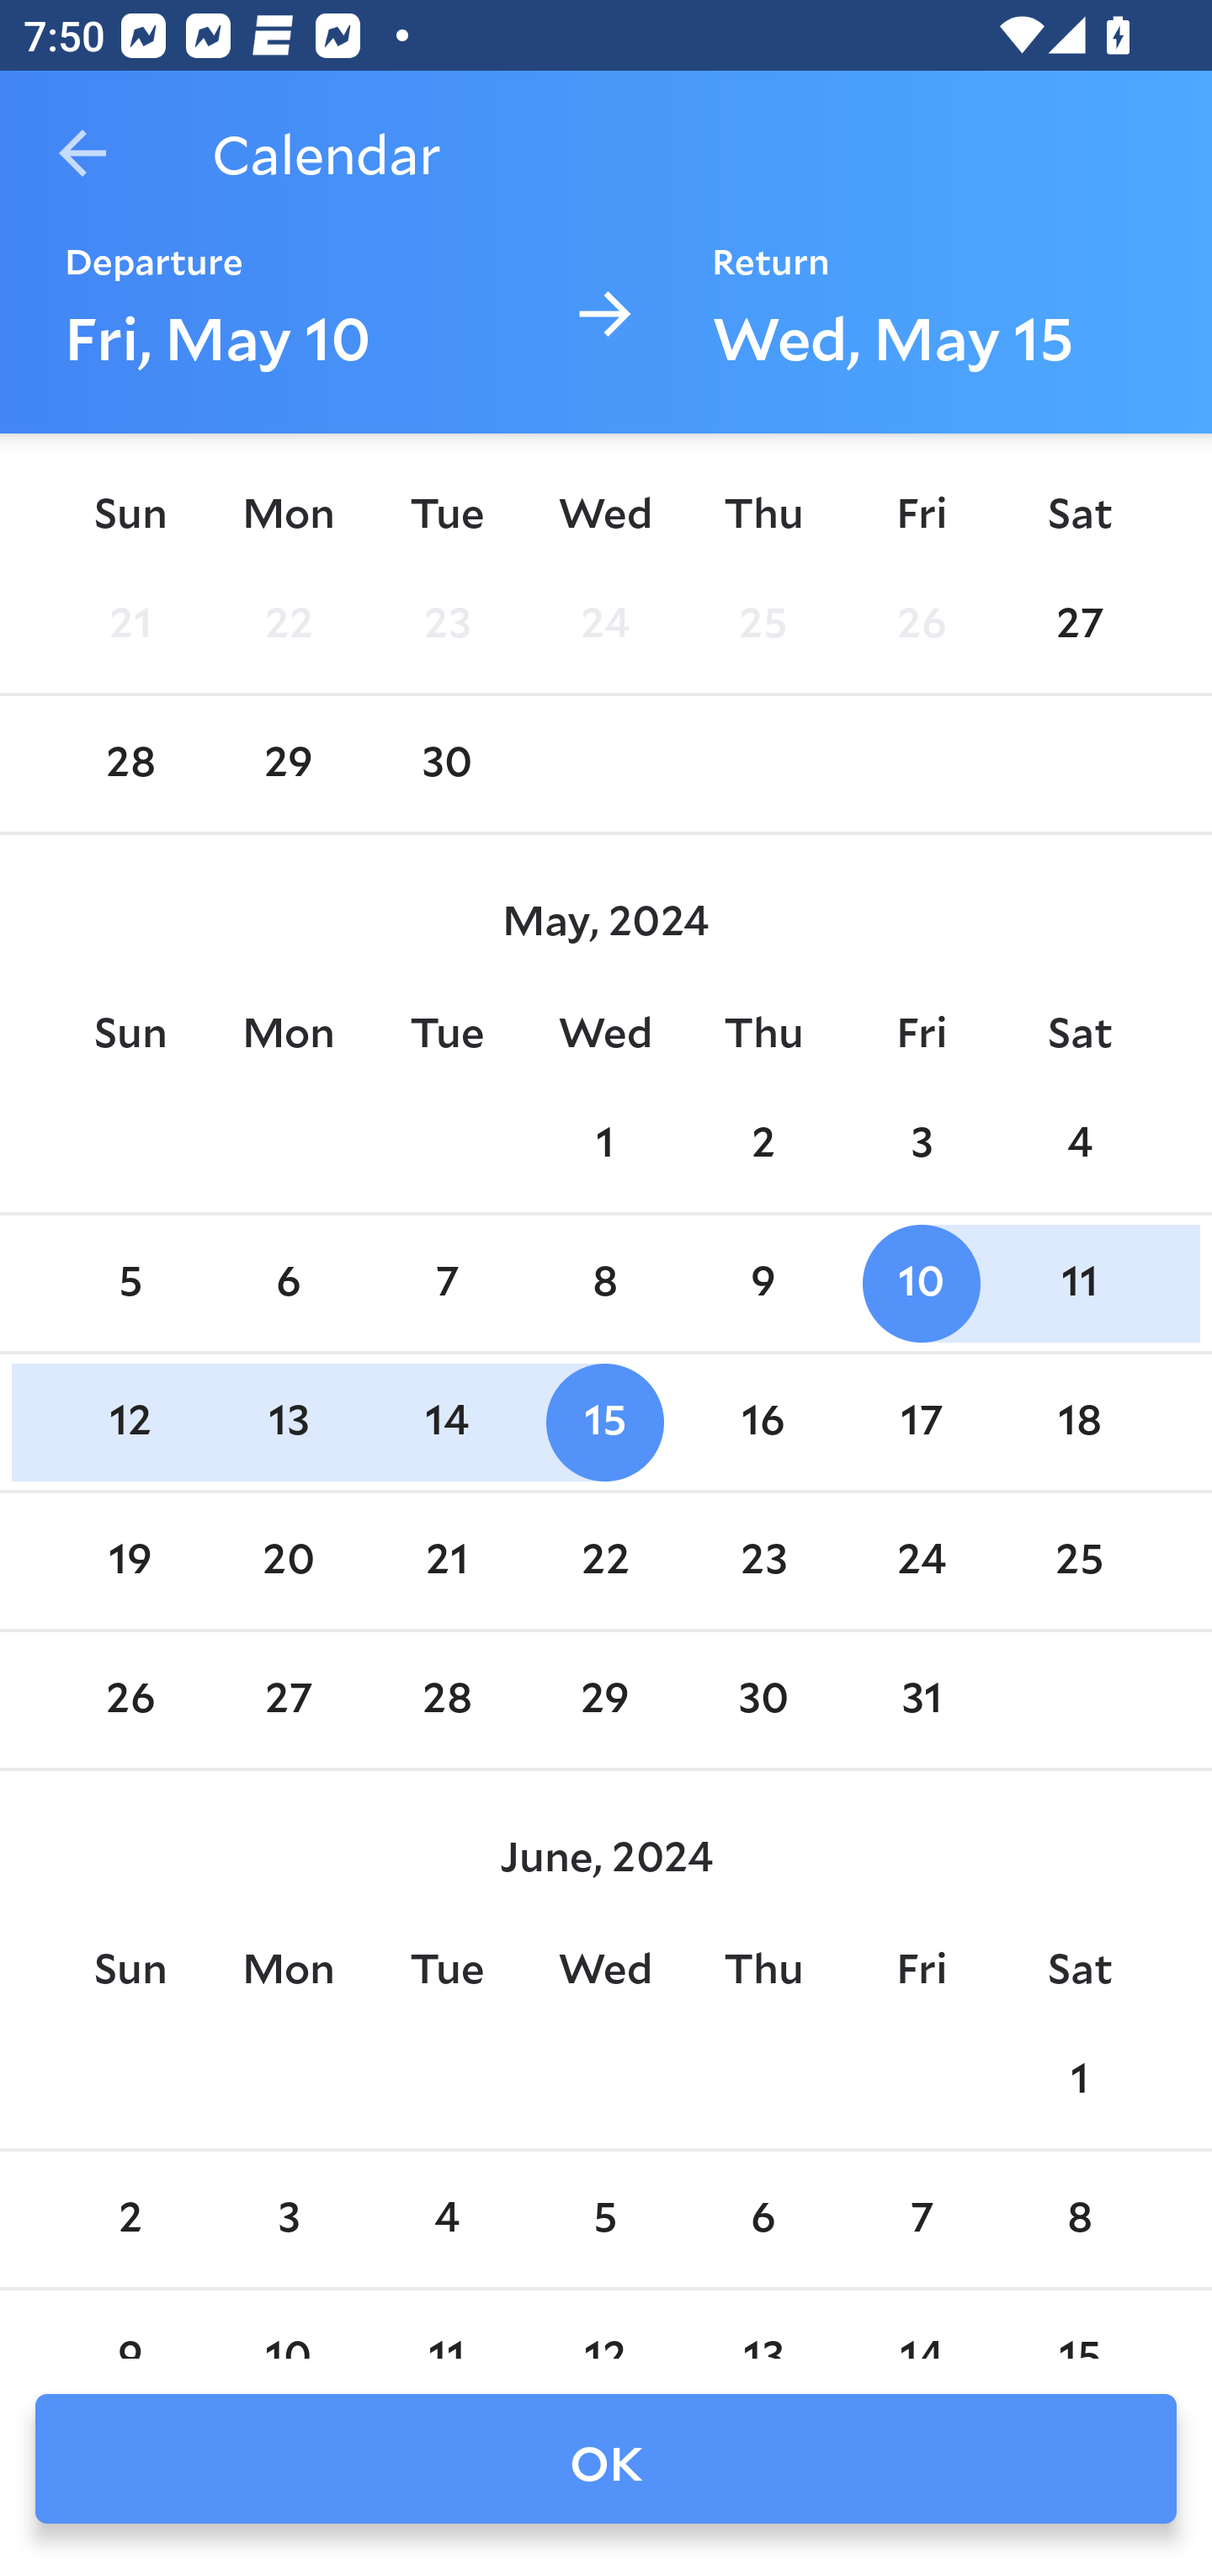 Image resolution: width=1212 pixels, height=2559 pixels. I want to click on 29, so click(605, 1700).